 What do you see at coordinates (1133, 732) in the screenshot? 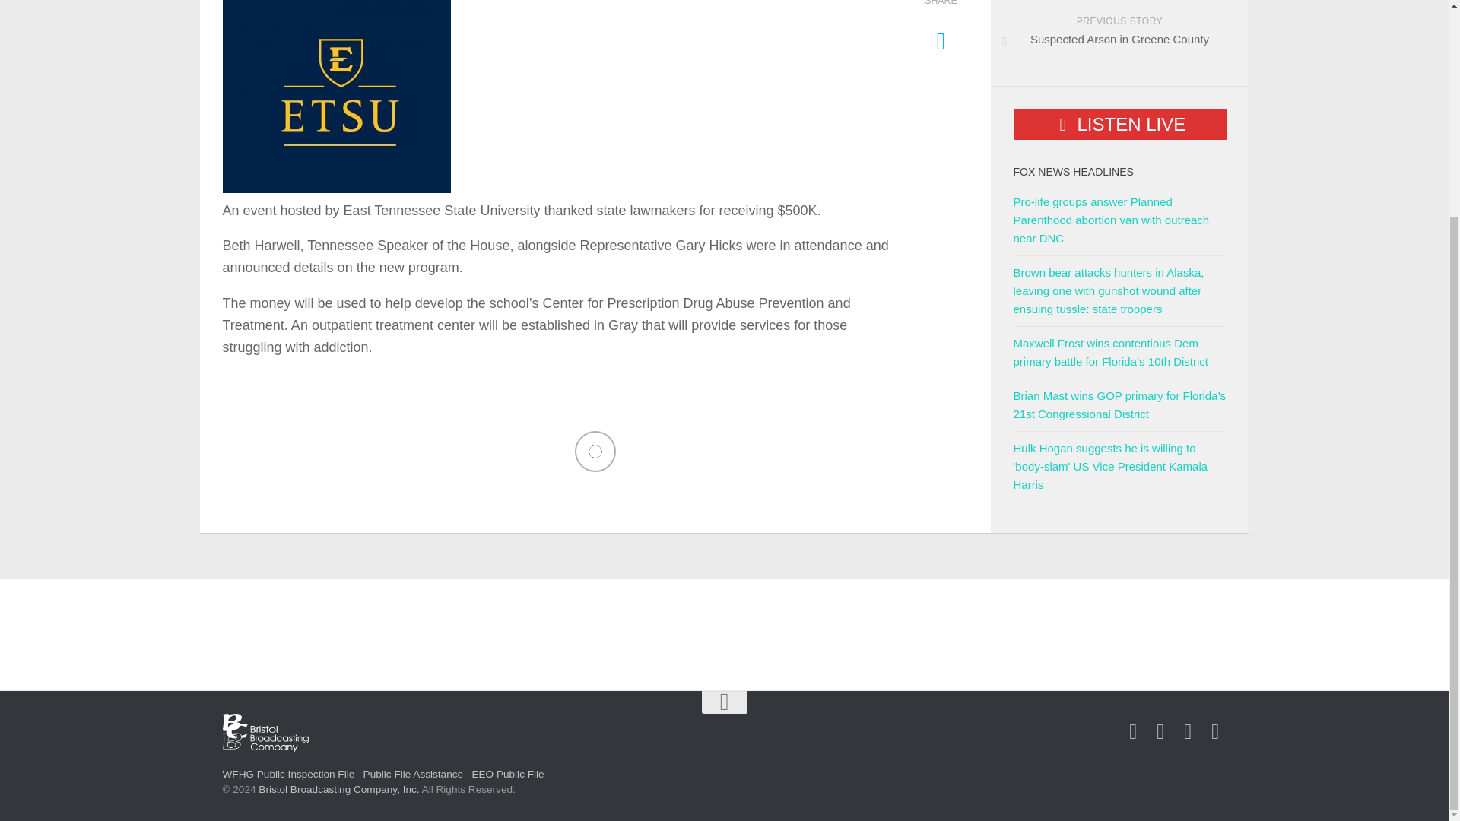
I see `Follow us on Facebook` at bounding box center [1133, 732].